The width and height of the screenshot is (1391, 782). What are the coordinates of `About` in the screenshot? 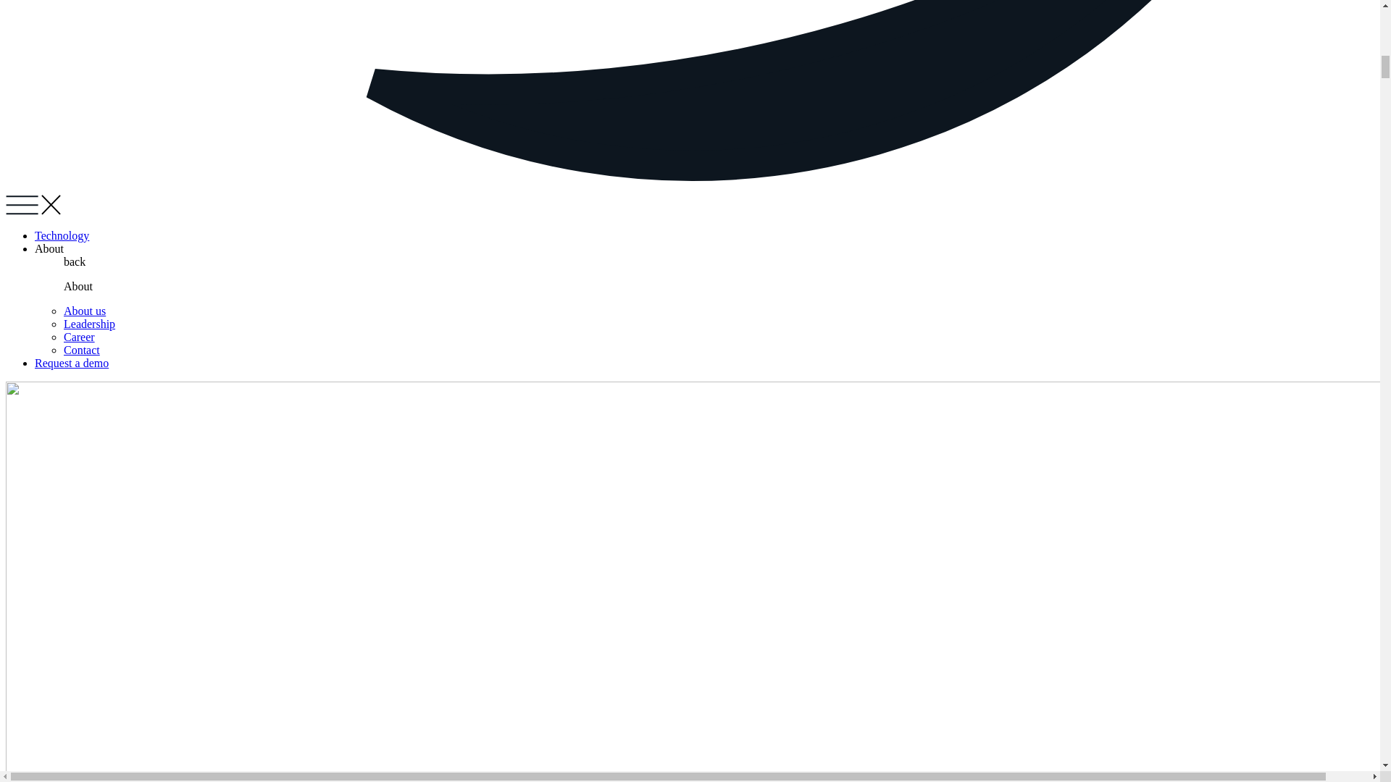 It's located at (78, 285).